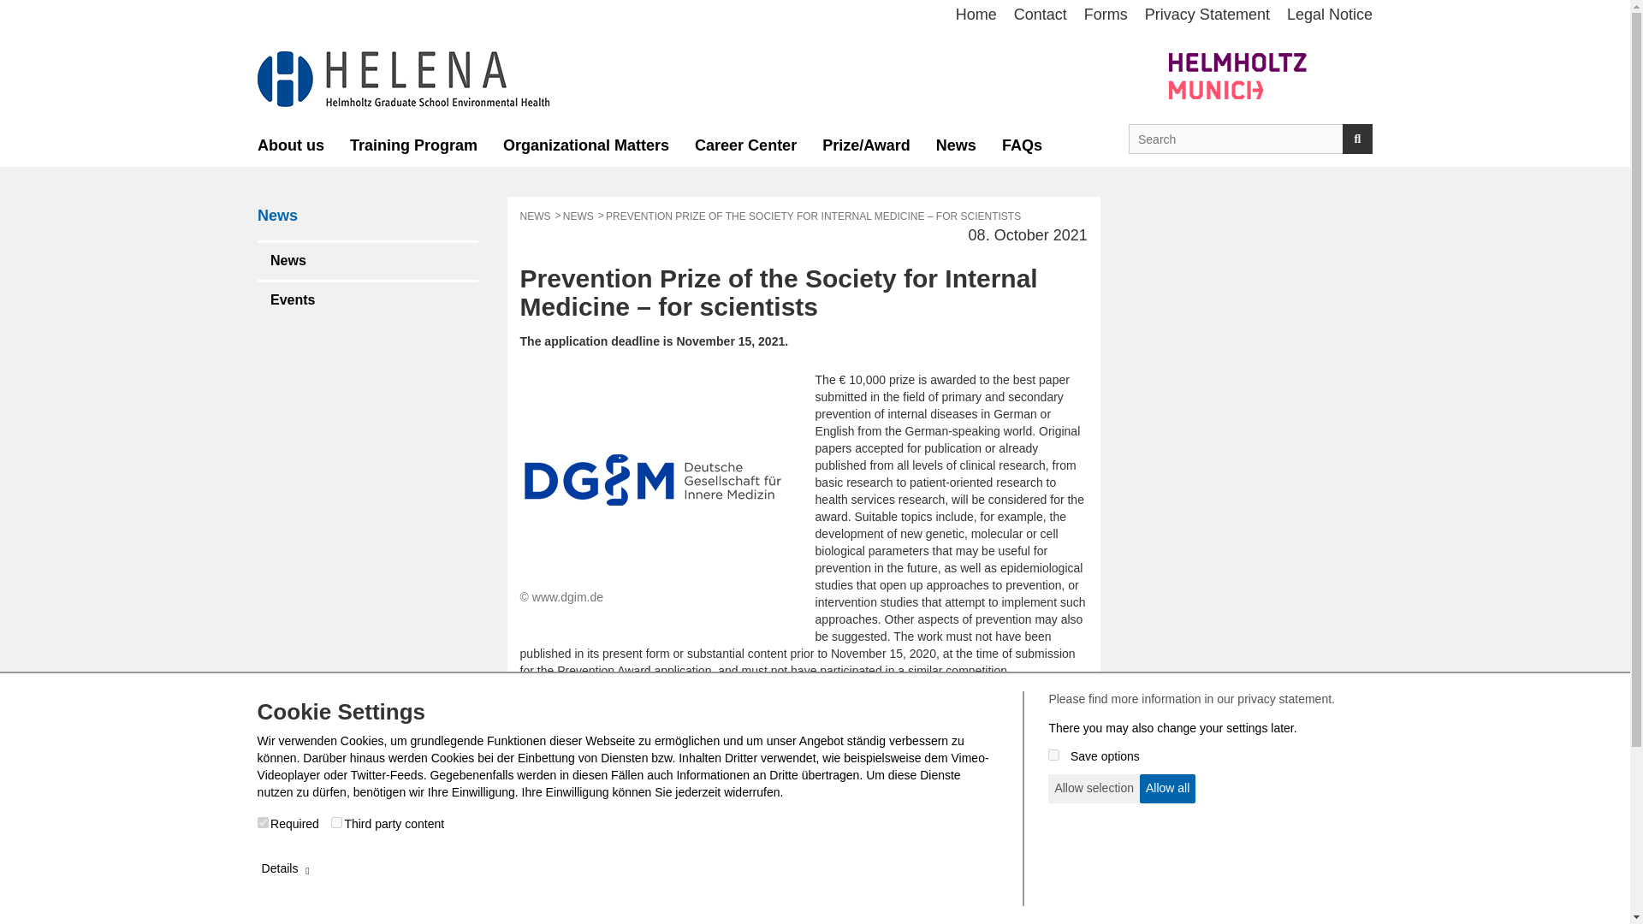 This screenshot has height=924, width=1643. I want to click on Privacy Statement, so click(1207, 15).